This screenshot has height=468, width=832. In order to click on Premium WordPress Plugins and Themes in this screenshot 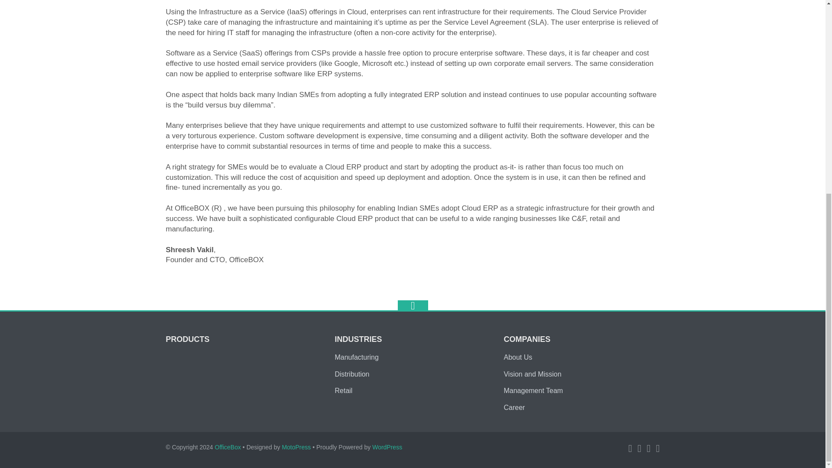, I will do `click(296, 447)`.